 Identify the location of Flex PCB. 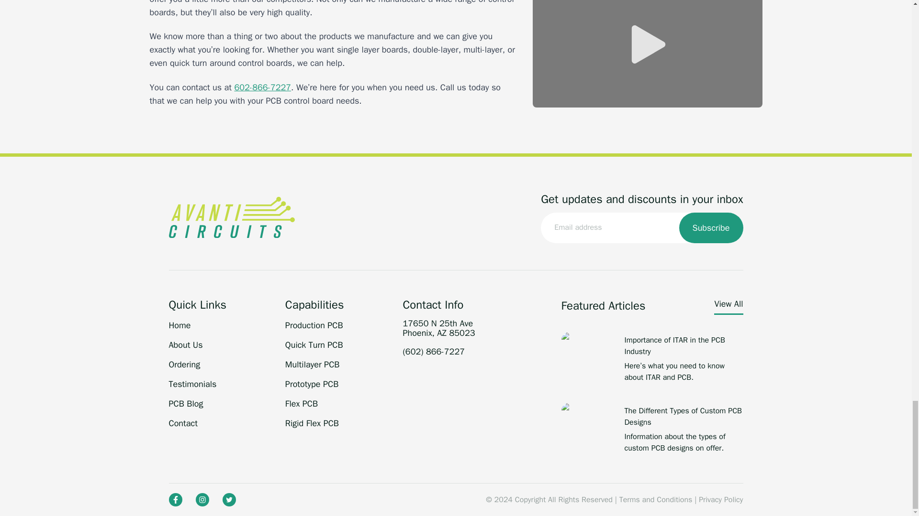
(302, 403).